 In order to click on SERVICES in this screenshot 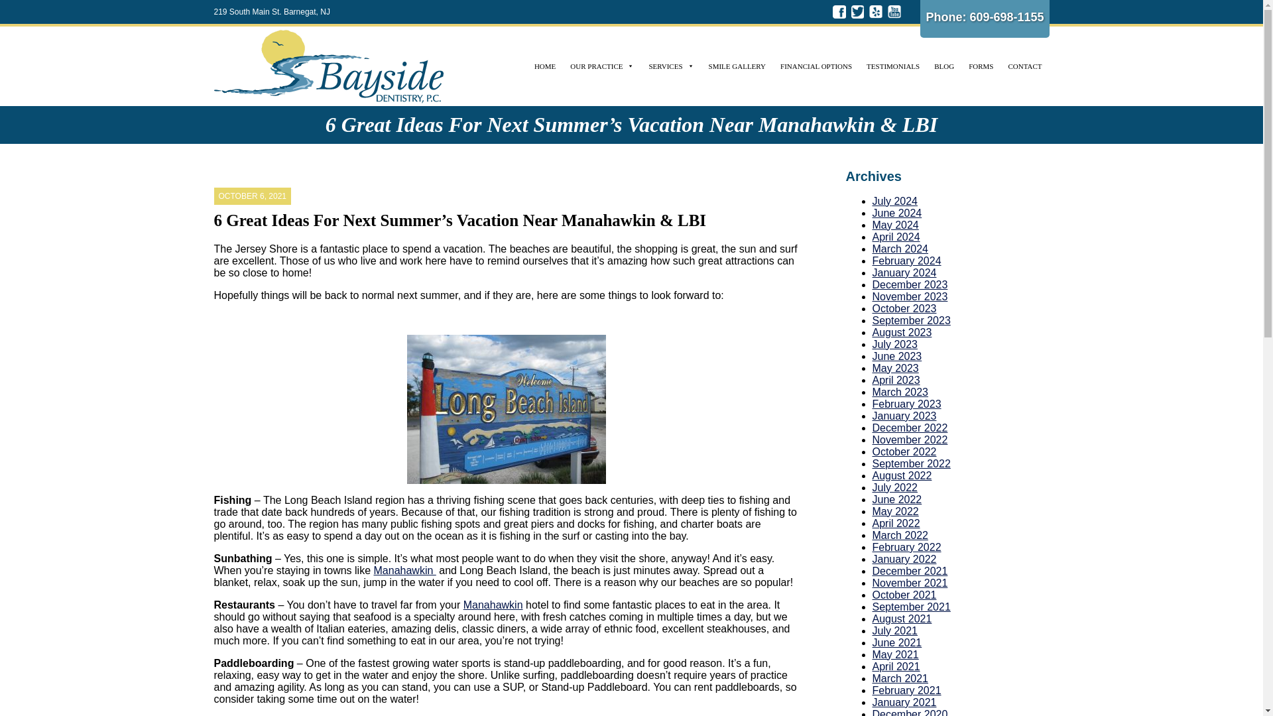, I will do `click(671, 66)`.